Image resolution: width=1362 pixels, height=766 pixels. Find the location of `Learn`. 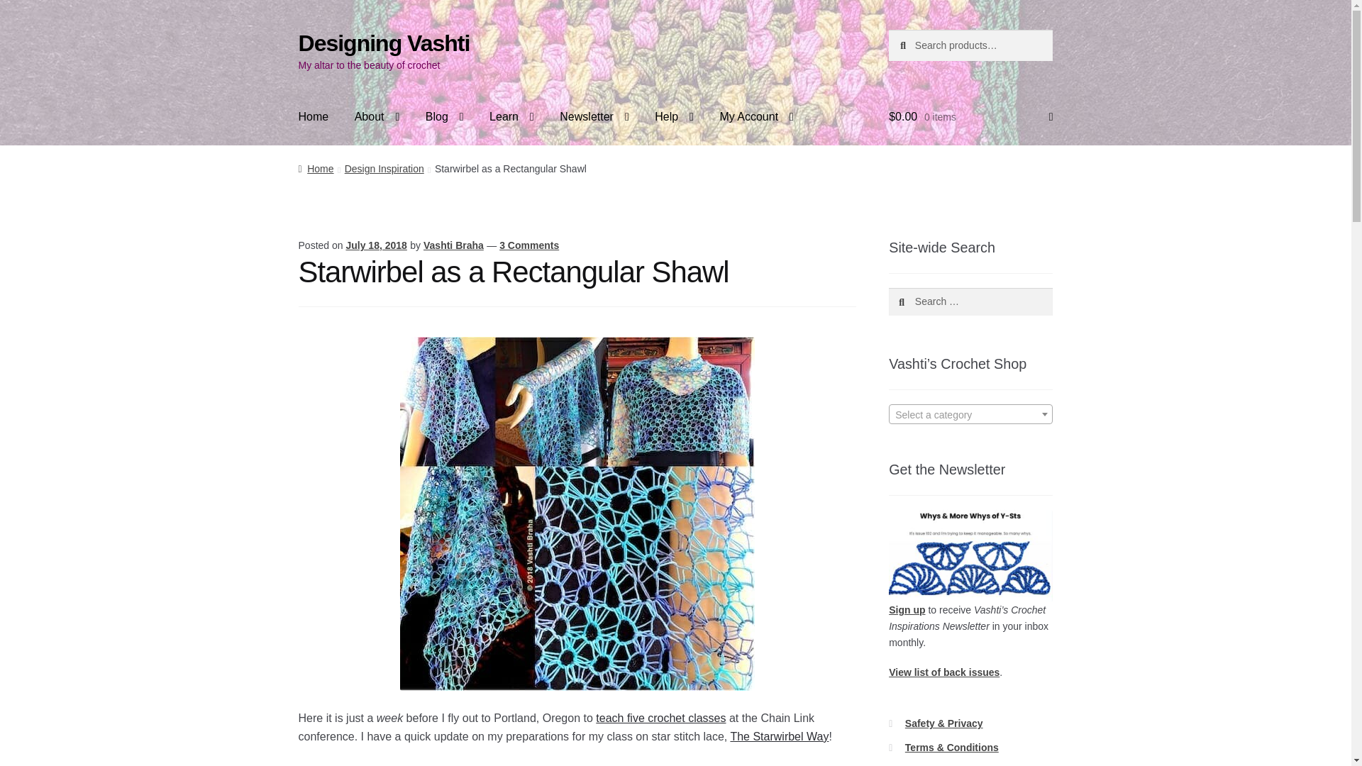

Learn is located at coordinates (511, 117).